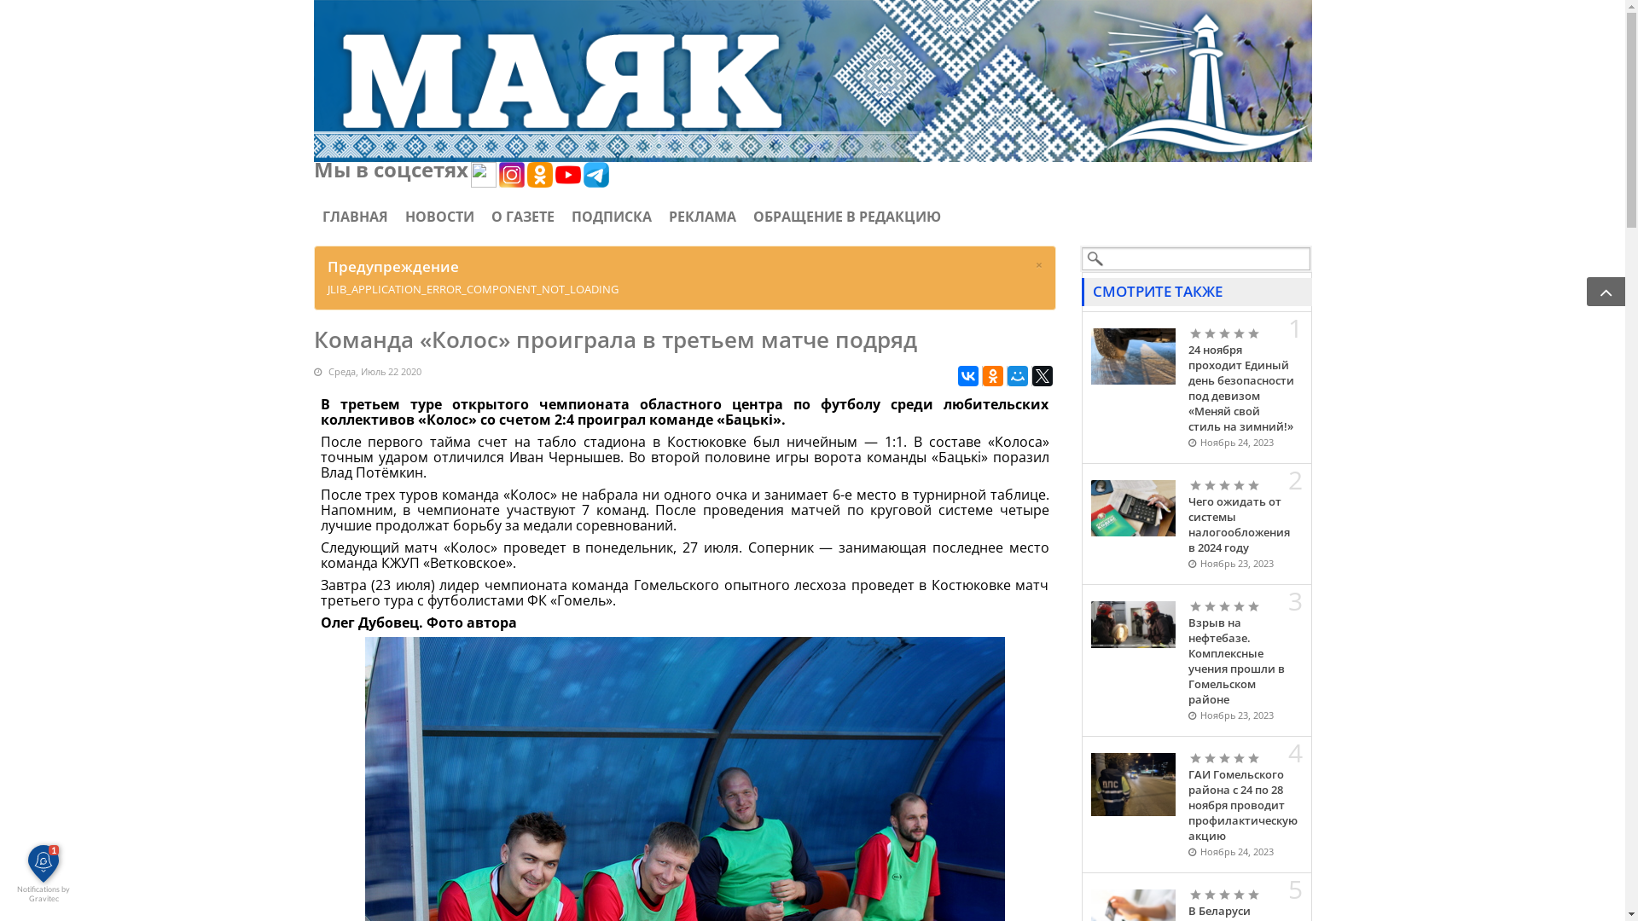 Image resolution: width=1638 pixels, height=921 pixels. I want to click on 3, so click(1210, 606).